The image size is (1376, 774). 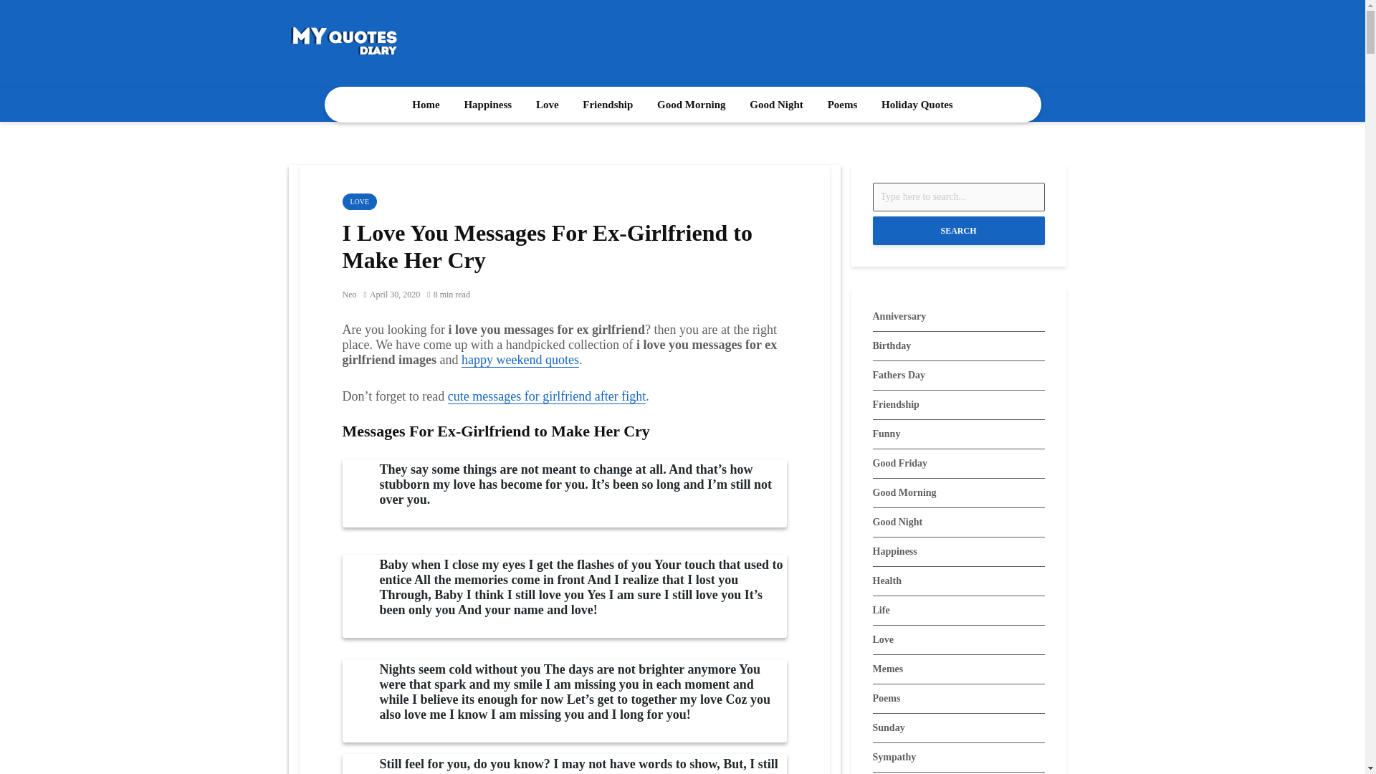 What do you see at coordinates (360, 201) in the screenshot?
I see `LOVE` at bounding box center [360, 201].